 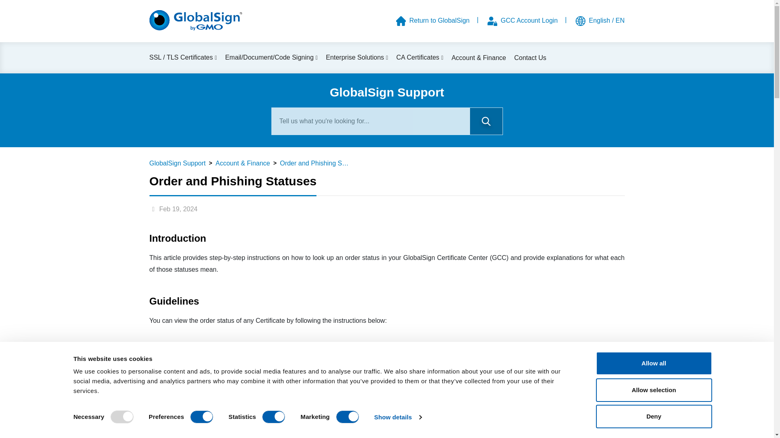 I want to click on Show details, so click(x=397, y=417).